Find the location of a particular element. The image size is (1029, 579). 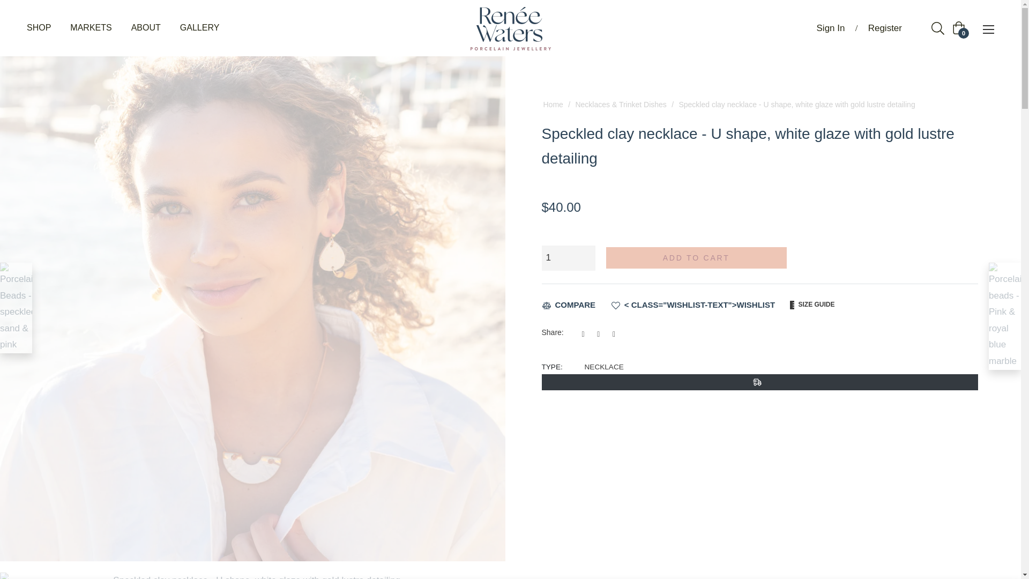

MARKETS is located at coordinates (91, 28).